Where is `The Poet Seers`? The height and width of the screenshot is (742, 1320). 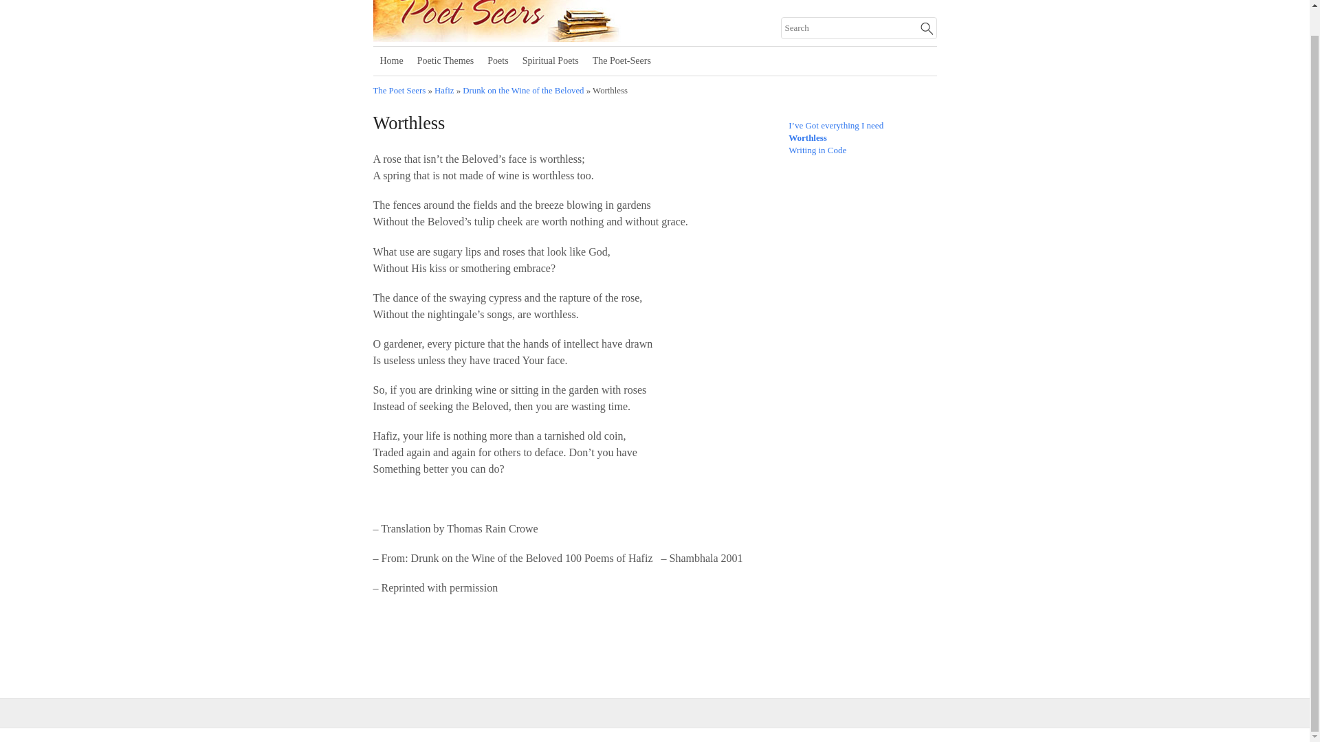 The Poet Seers is located at coordinates (399, 91).